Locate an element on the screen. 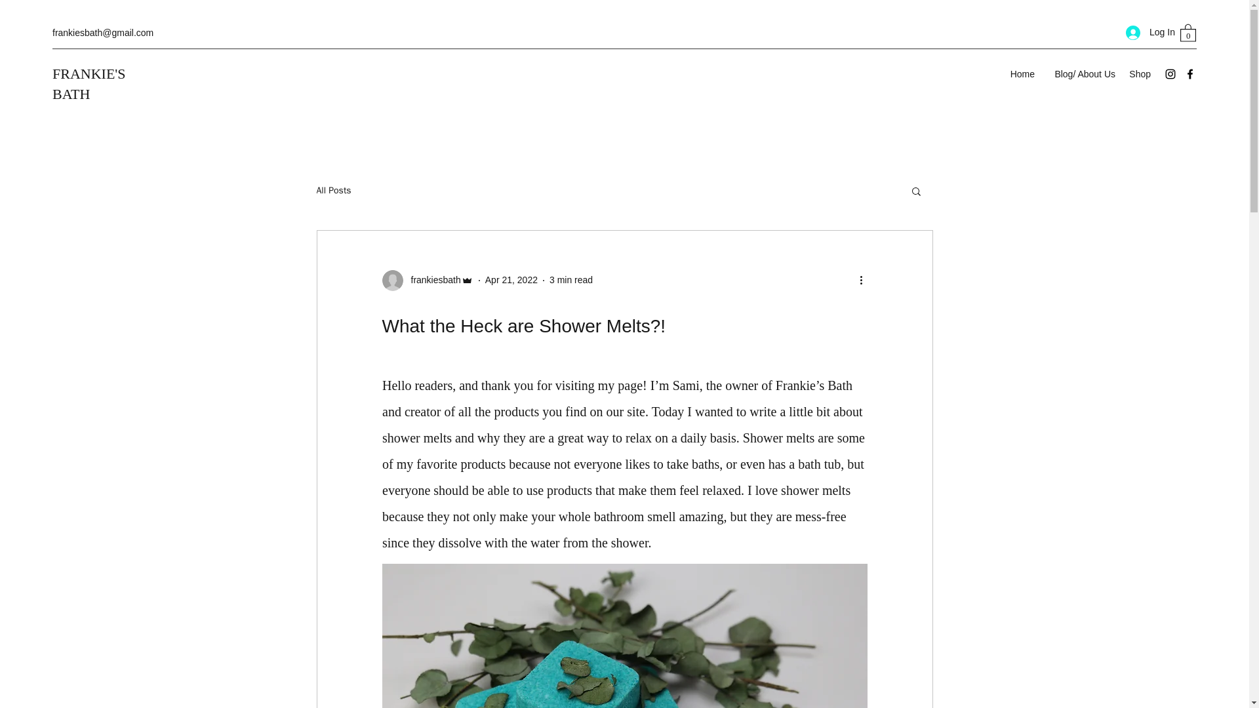 This screenshot has width=1259, height=708. All Posts is located at coordinates (333, 190).